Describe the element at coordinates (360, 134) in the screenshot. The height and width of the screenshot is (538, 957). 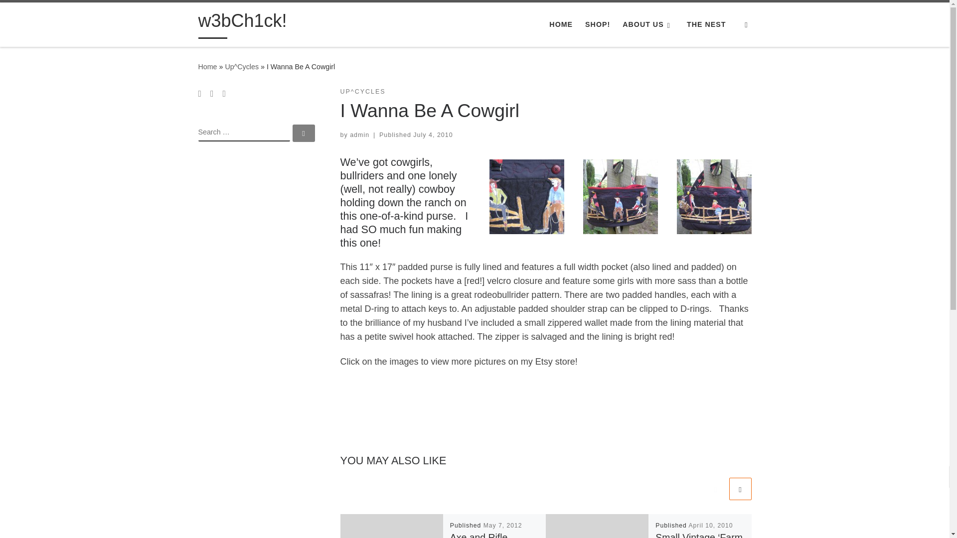
I see `View all posts by admin` at that location.